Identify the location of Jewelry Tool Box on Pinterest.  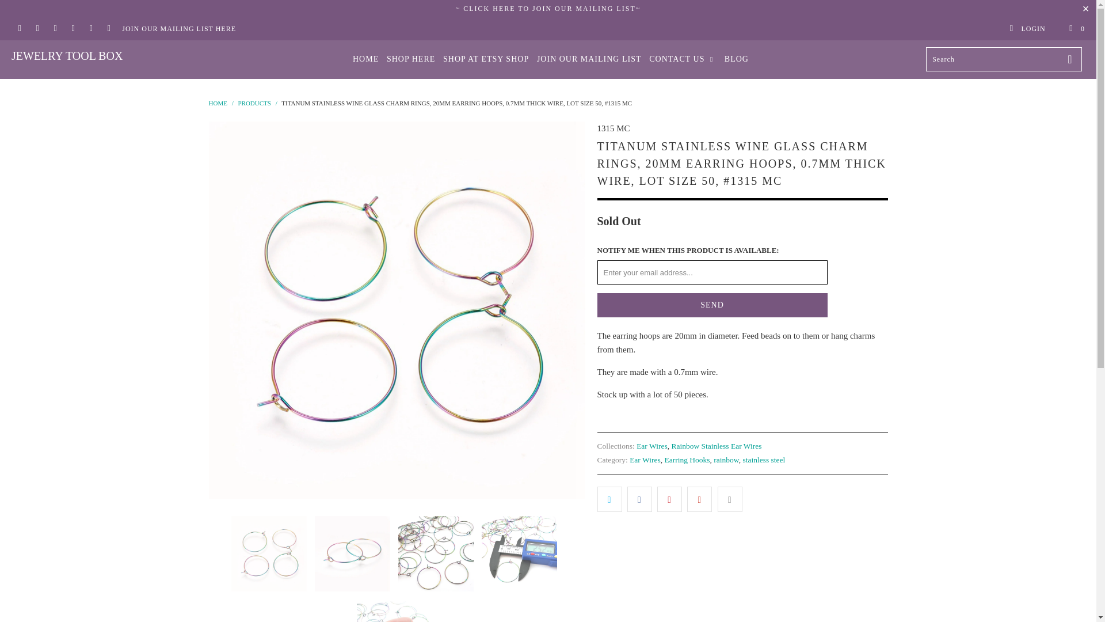
(73, 29).